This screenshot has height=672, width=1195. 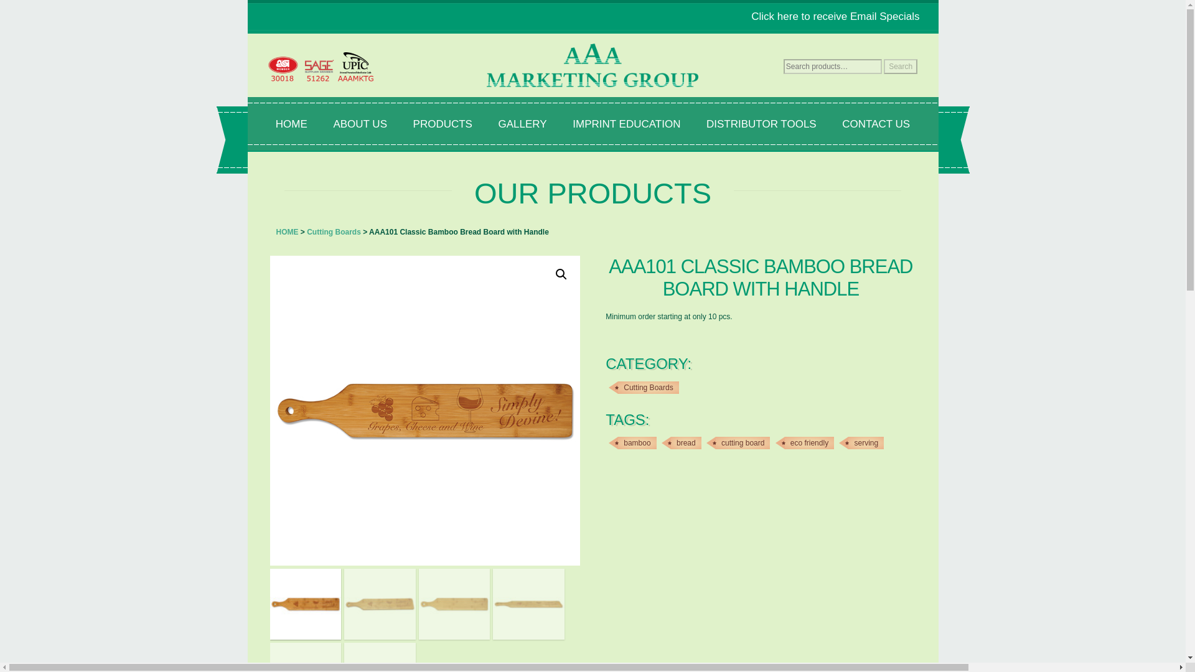 What do you see at coordinates (648, 387) in the screenshot?
I see `Cutting Boards` at bounding box center [648, 387].